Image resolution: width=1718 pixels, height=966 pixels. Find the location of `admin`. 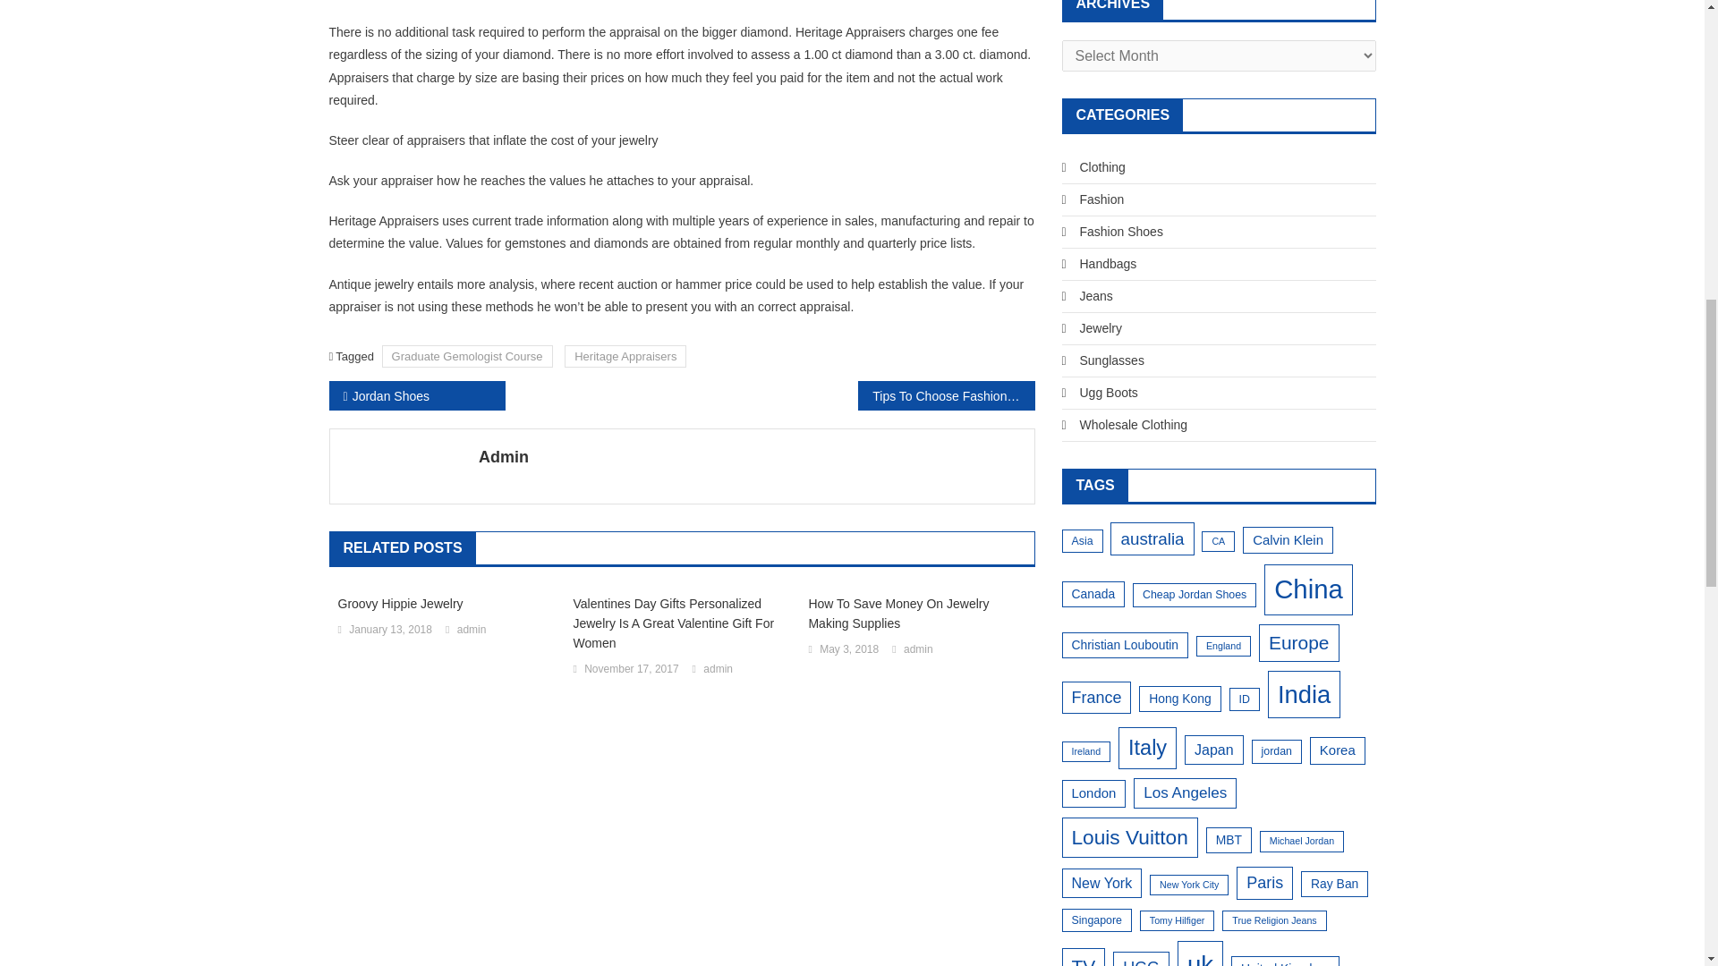

admin is located at coordinates (918, 649).